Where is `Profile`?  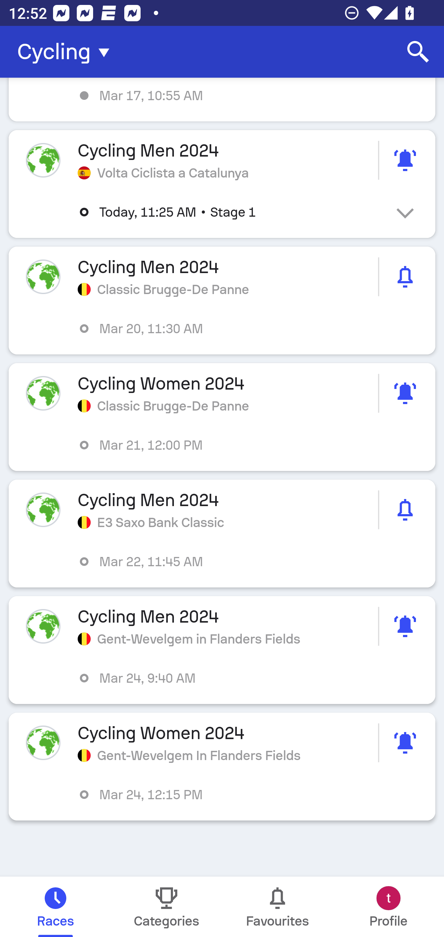 Profile is located at coordinates (388, 907).